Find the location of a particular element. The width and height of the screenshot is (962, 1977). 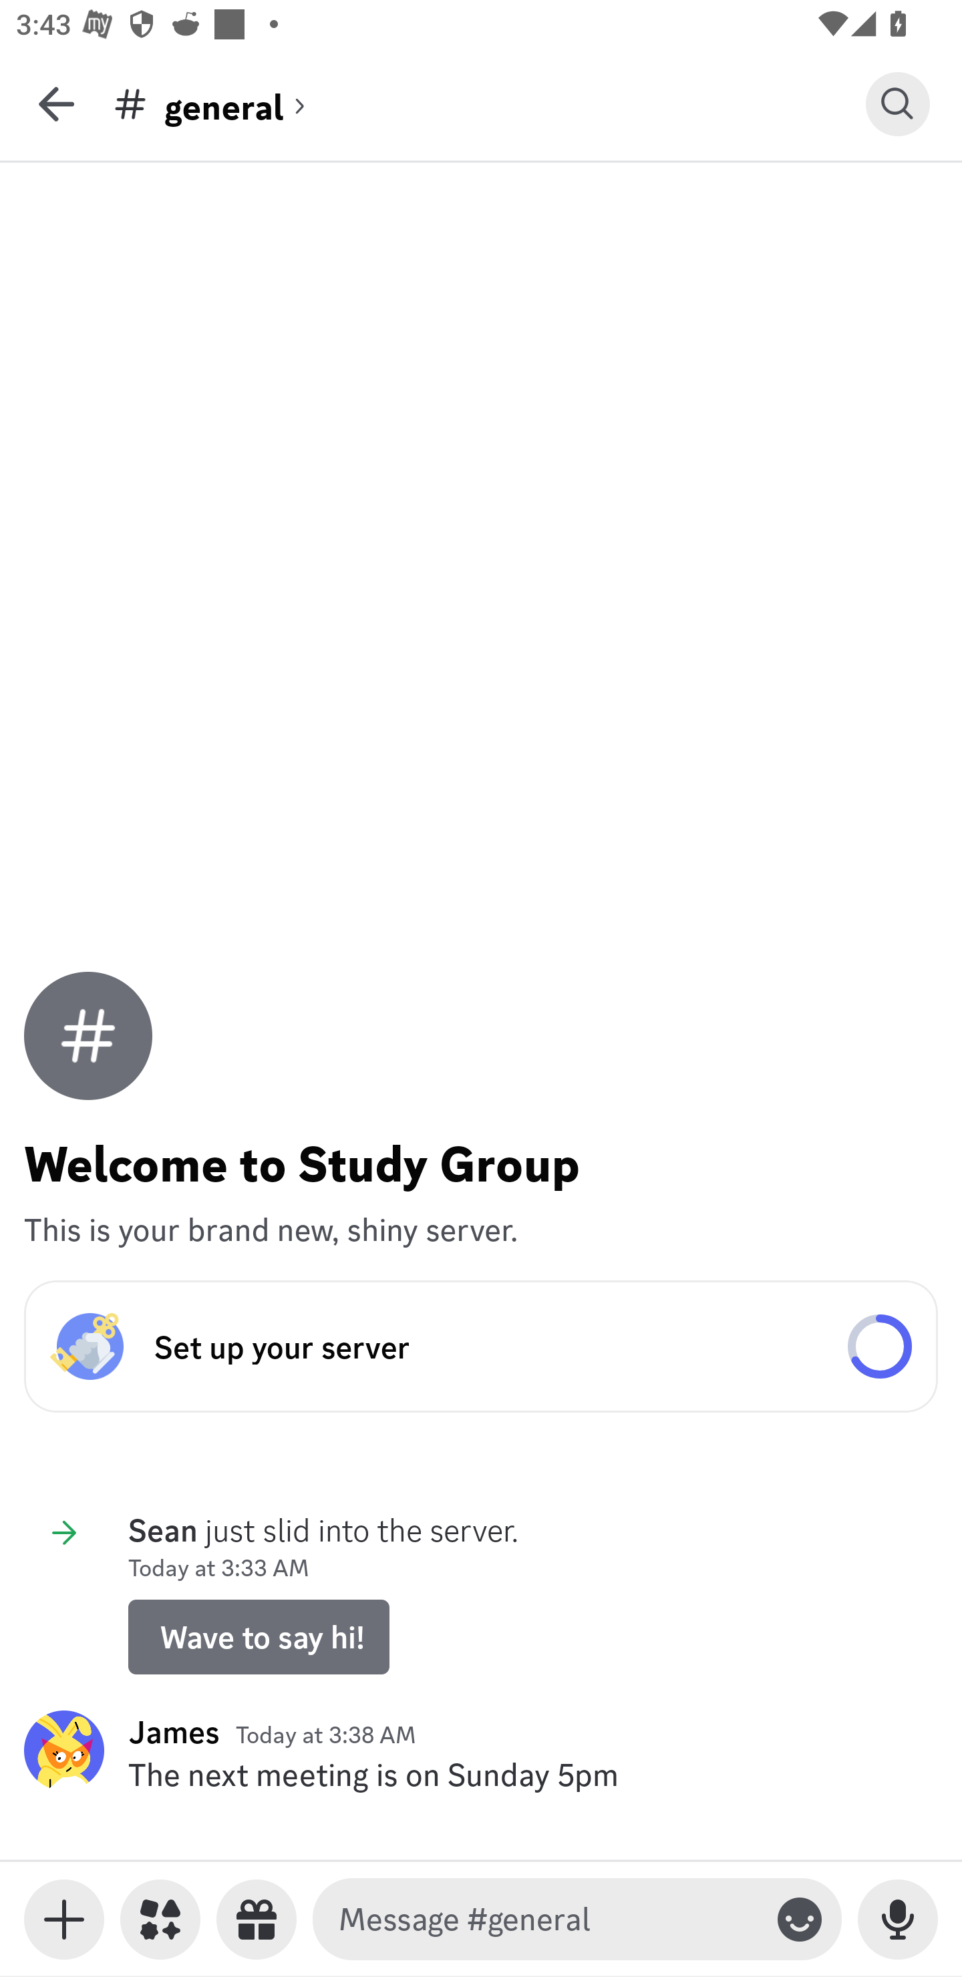

Record Voice Message is located at coordinates (898, 1920).